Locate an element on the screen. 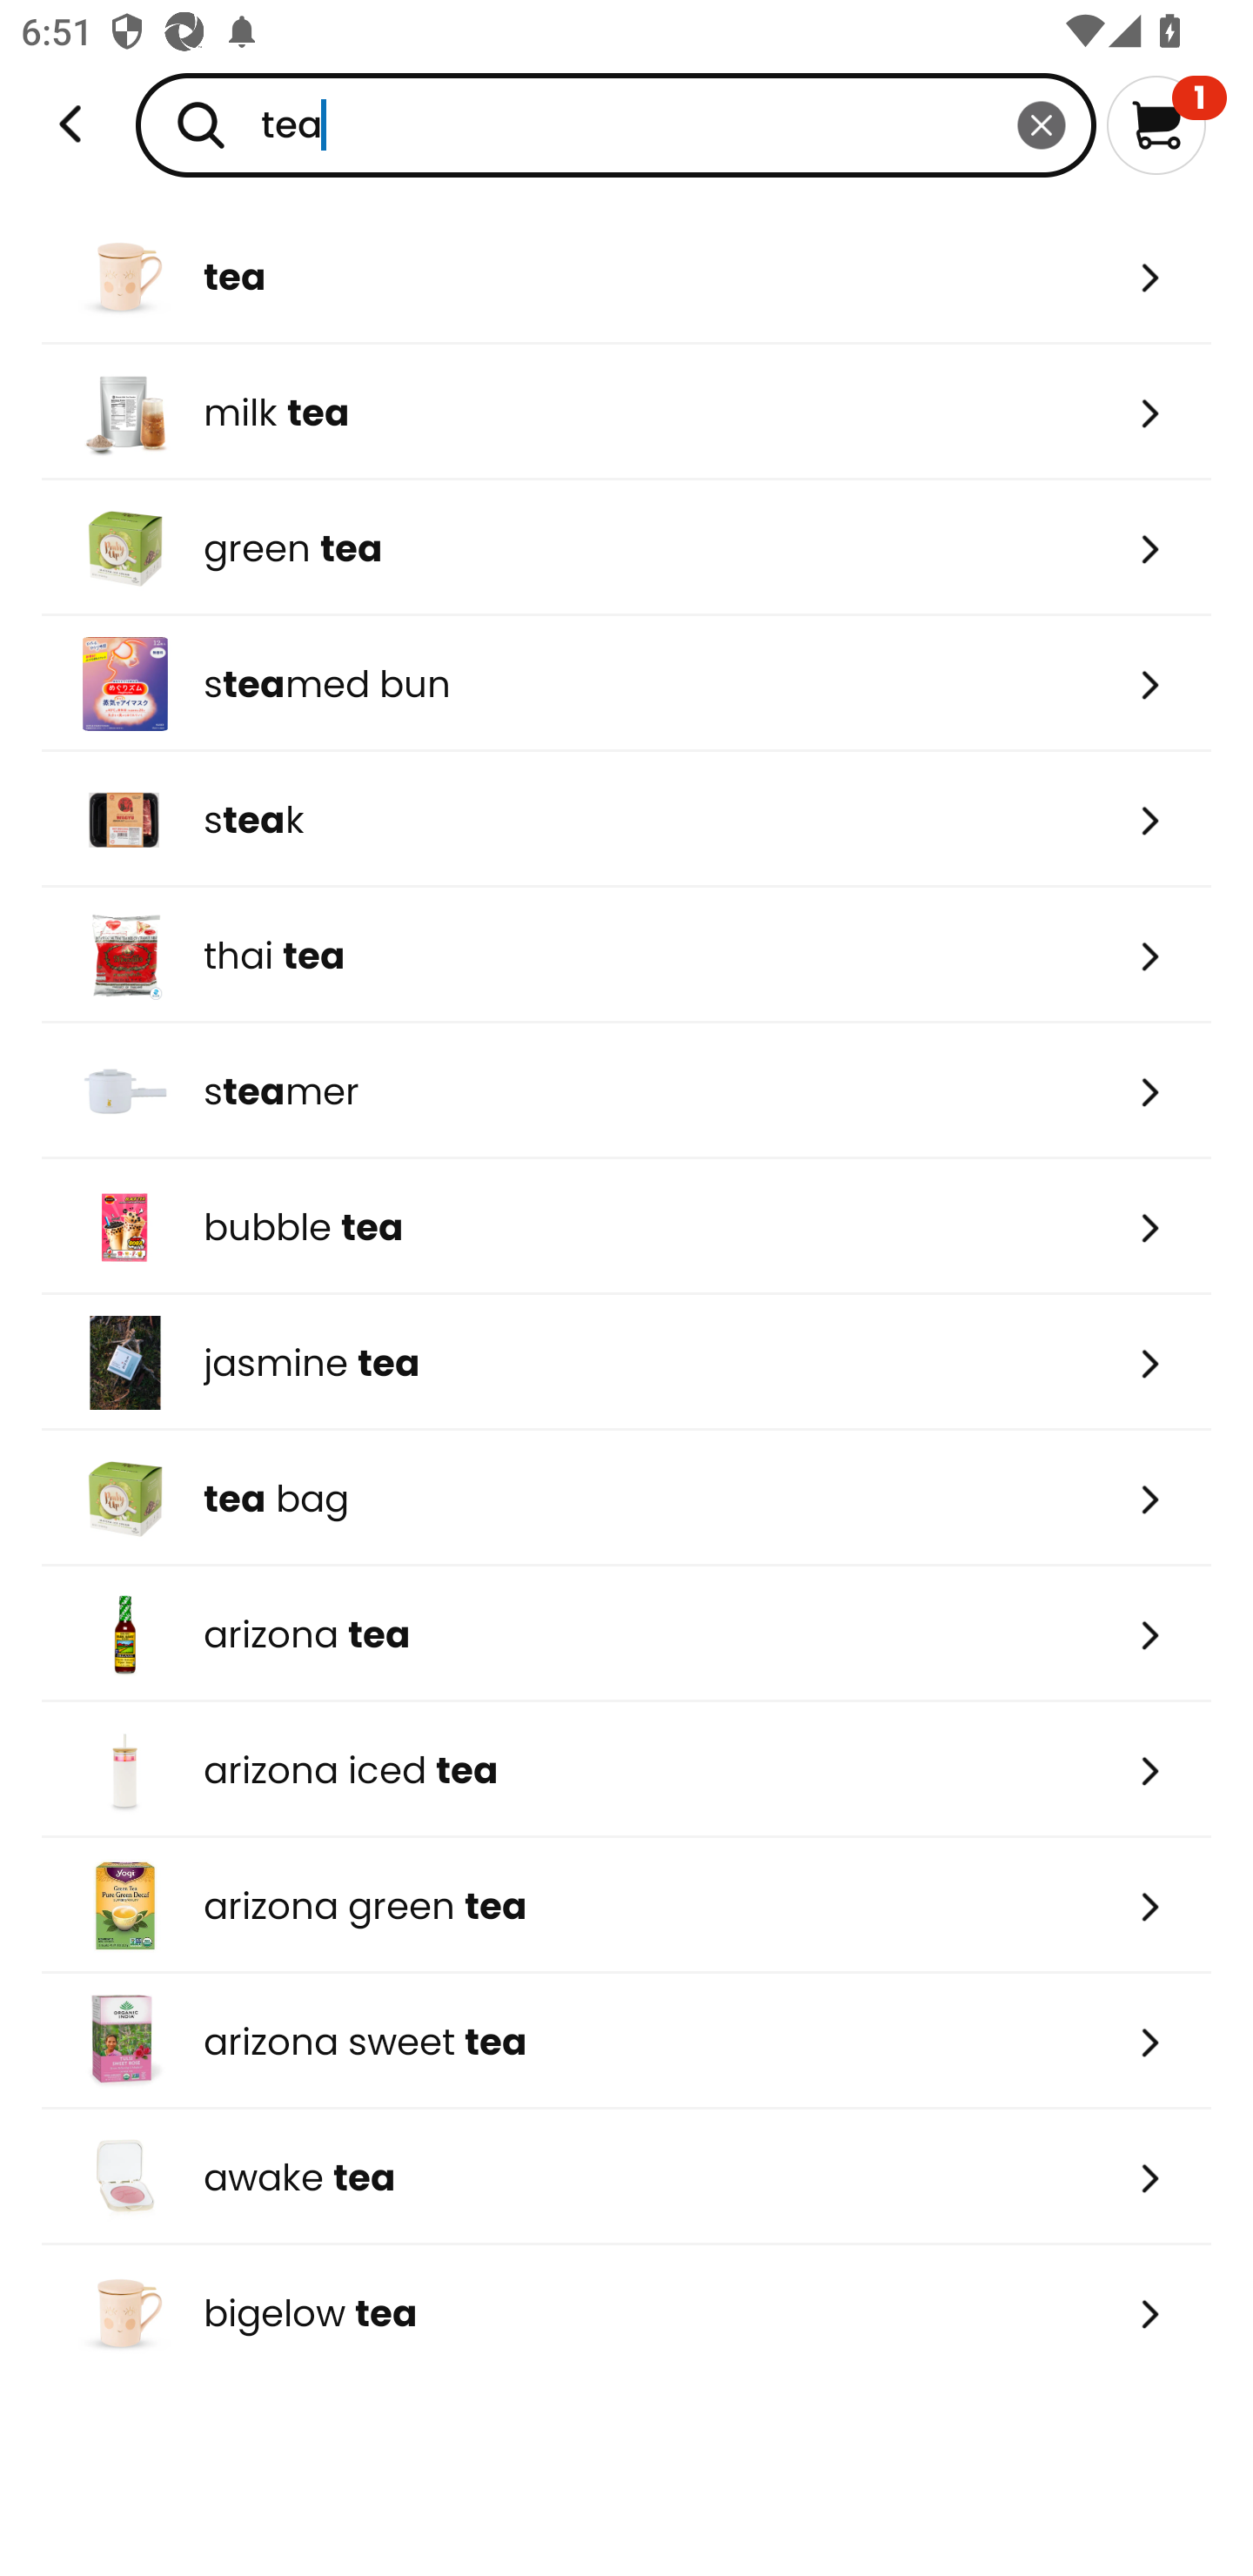 This screenshot has height=2576, width=1253. arizona green tea is located at coordinates (626, 1906).